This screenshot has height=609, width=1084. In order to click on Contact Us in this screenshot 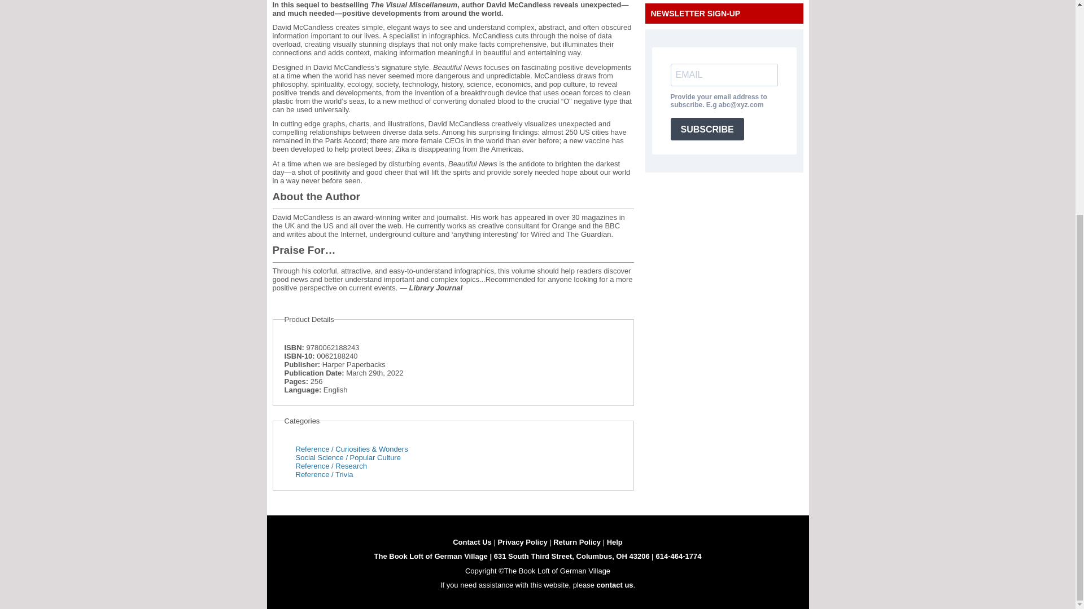, I will do `click(472, 541)`.